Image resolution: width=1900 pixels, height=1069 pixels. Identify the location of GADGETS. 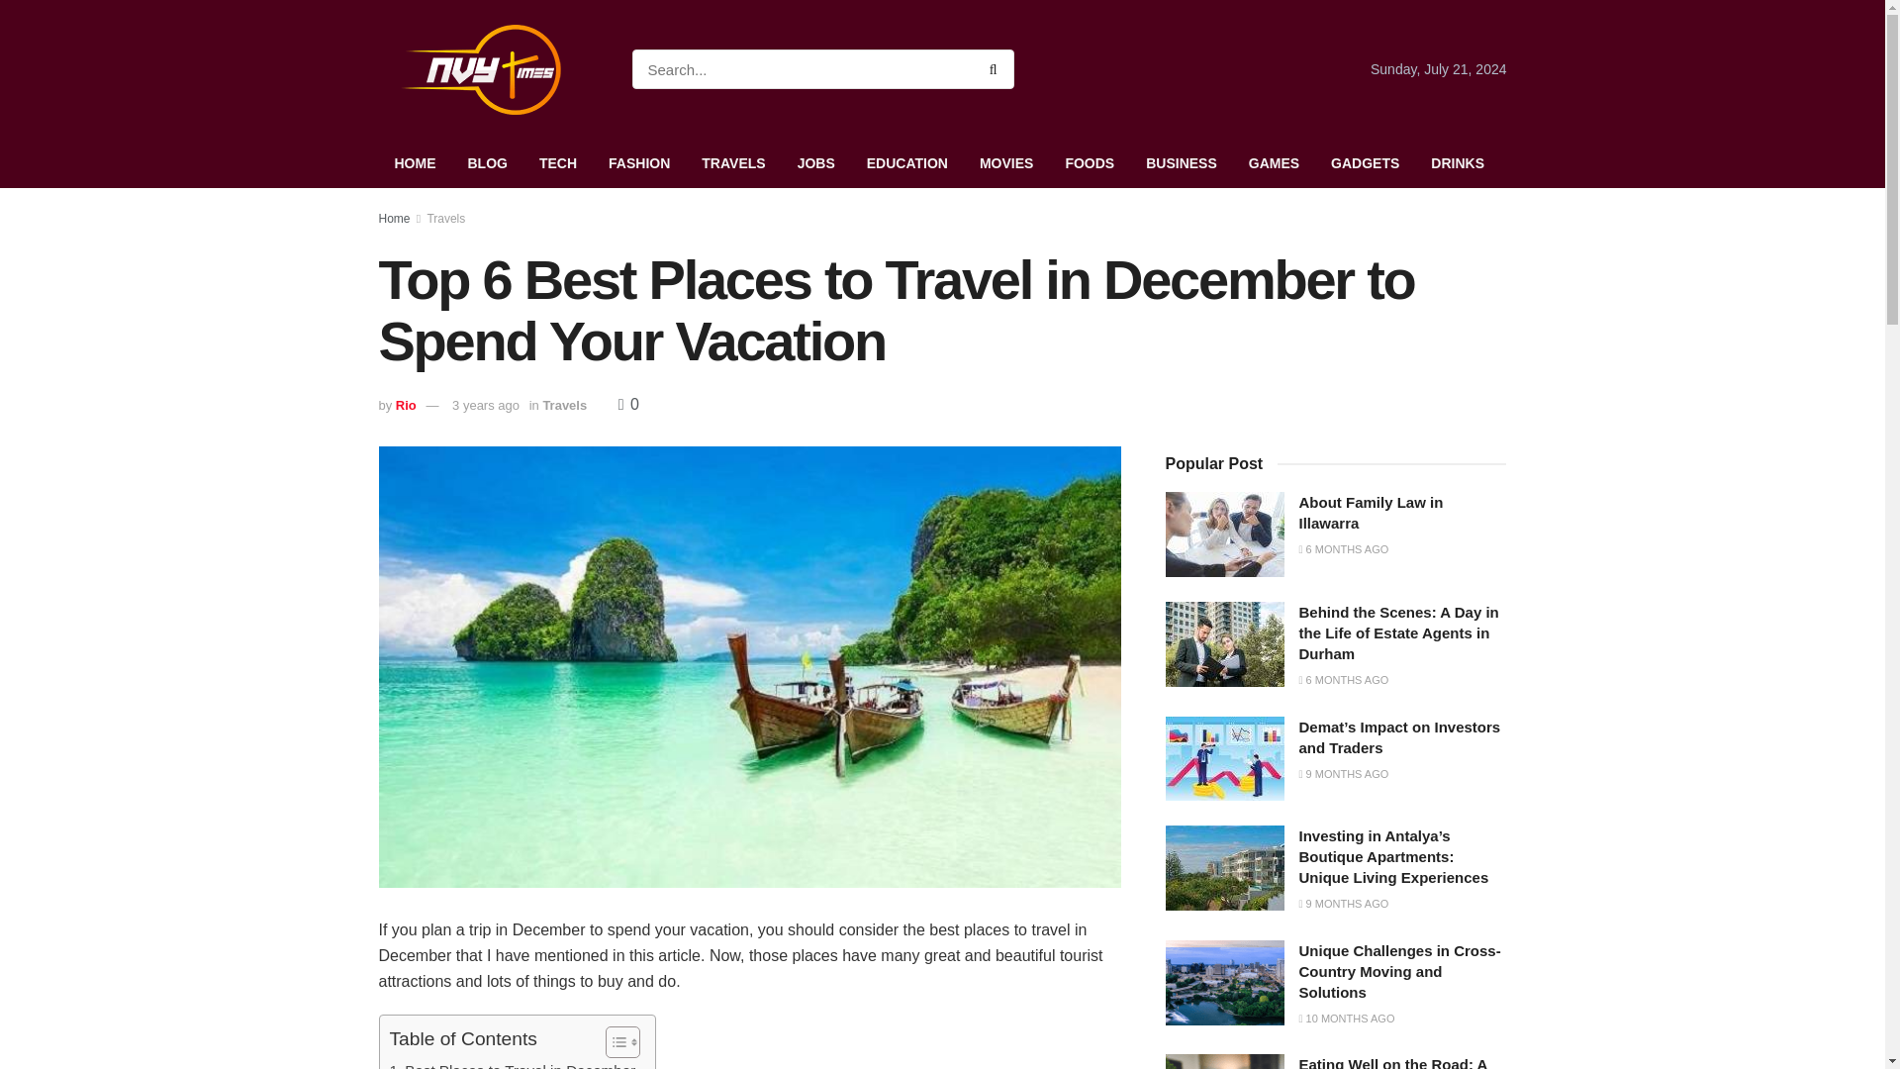
(1365, 163).